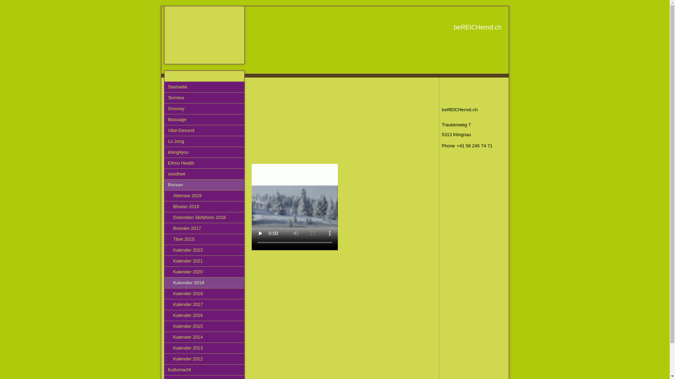  Describe the element at coordinates (205, 239) in the screenshot. I see `Tibet 2015` at that location.